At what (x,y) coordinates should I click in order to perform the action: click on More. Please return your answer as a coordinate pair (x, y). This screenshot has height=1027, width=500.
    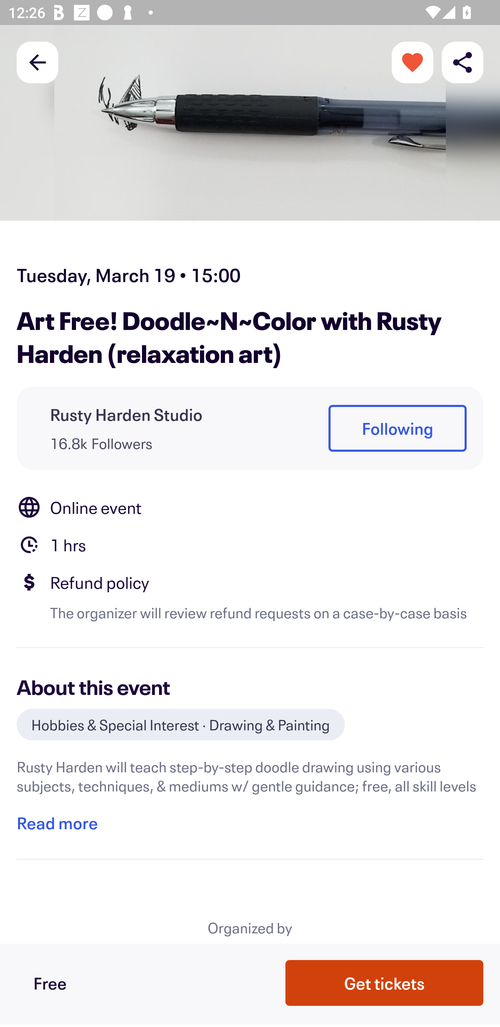
    Looking at the image, I should click on (412, 62).